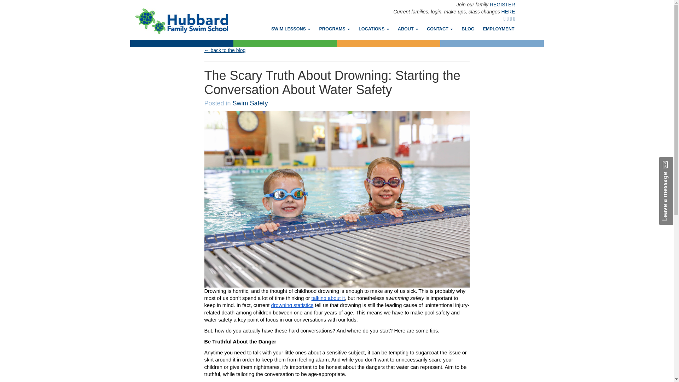 The width and height of the screenshot is (679, 382). Describe the element at coordinates (509, 11) in the screenshot. I see `HERE` at that location.